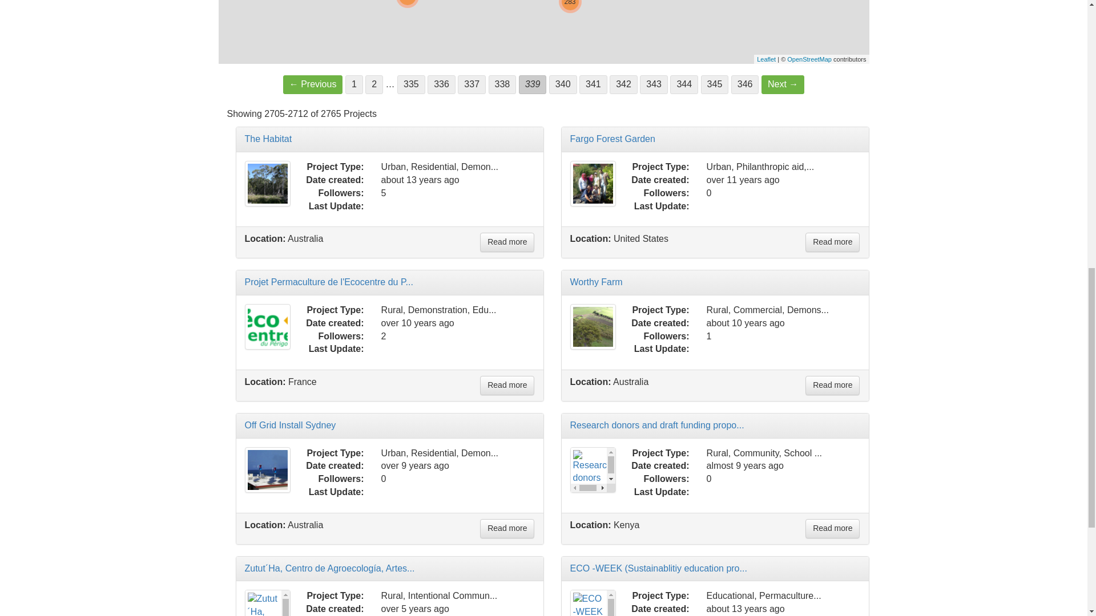 Image resolution: width=1096 pixels, height=616 pixels. What do you see at coordinates (593, 327) in the screenshot?
I see `Worthy Farm` at bounding box center [593, 327].